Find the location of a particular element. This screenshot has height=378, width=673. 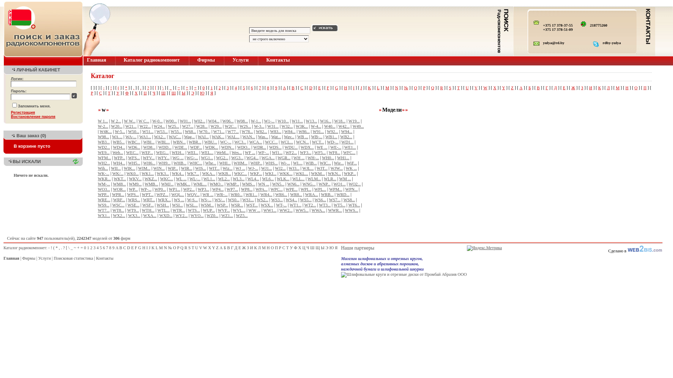

WZ0... is located at coordinates (212, 216).